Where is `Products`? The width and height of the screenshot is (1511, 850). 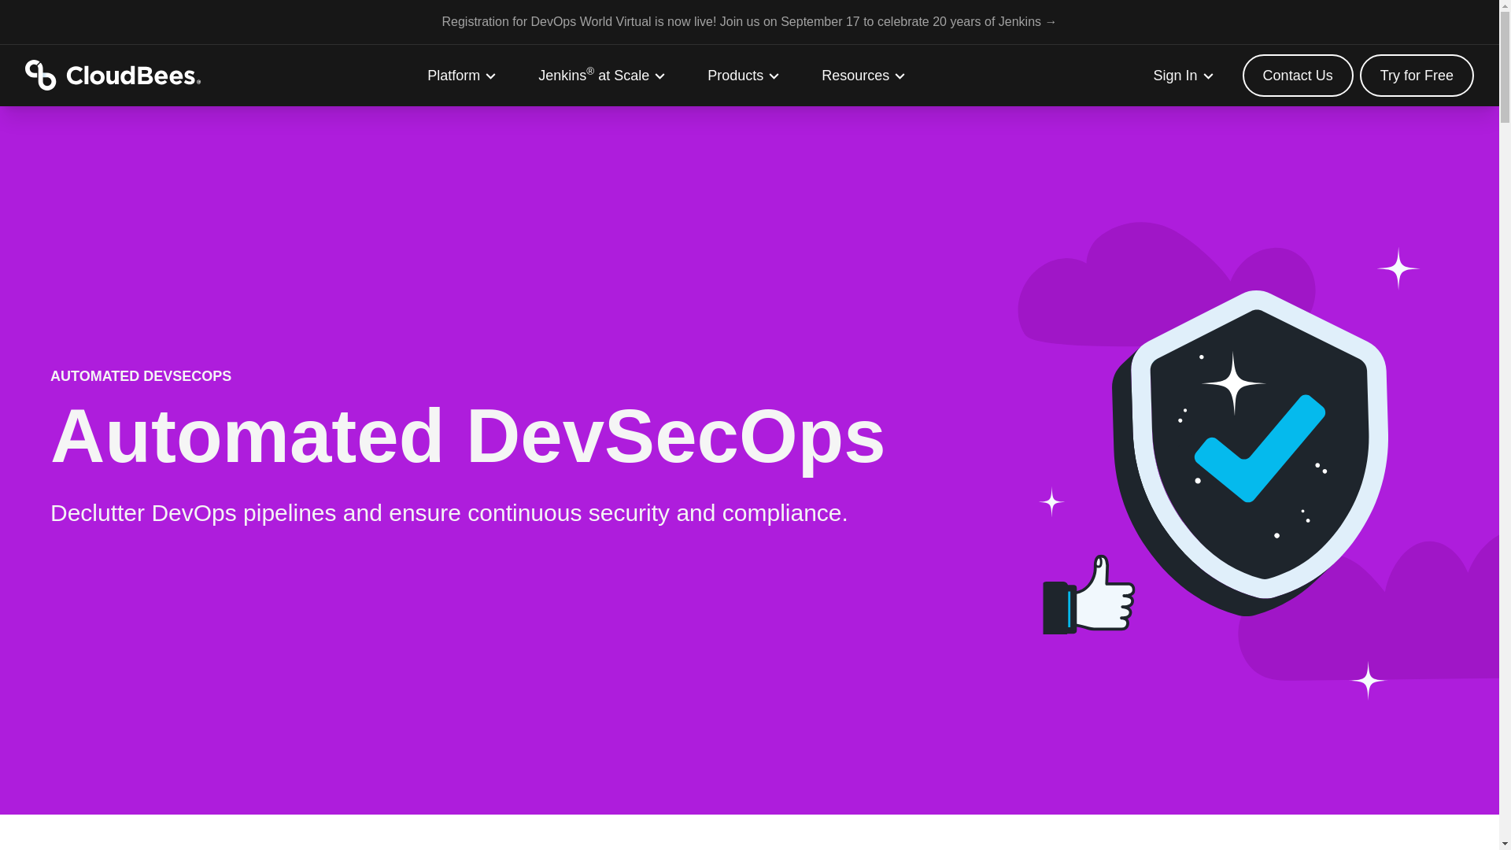 Products is located at coordinates (744, 76).